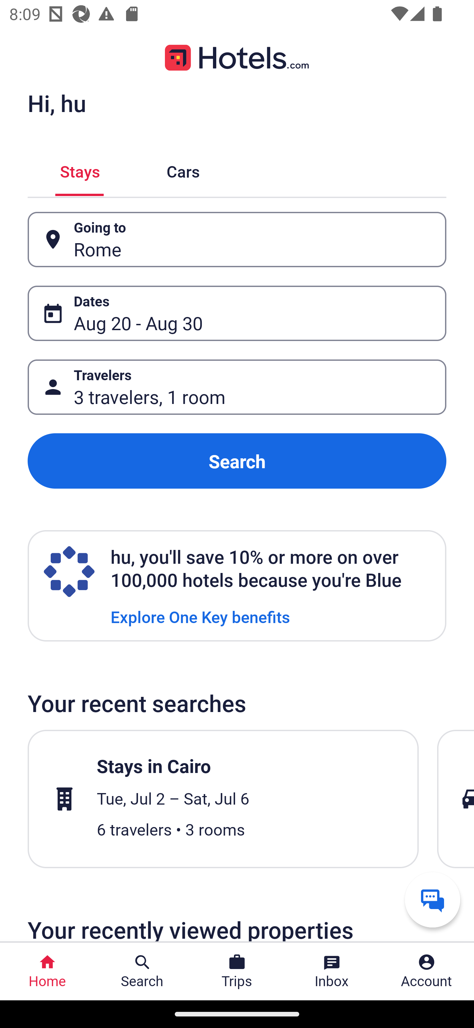 The width and height of the screenshot is (474, 1028). Describe the element at coordinates (237, 461) in the screenshot. I see `Search` at that location.